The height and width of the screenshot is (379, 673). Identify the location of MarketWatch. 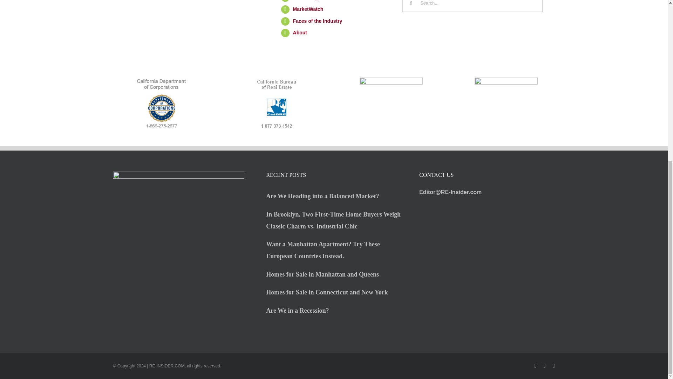
(308, 9).